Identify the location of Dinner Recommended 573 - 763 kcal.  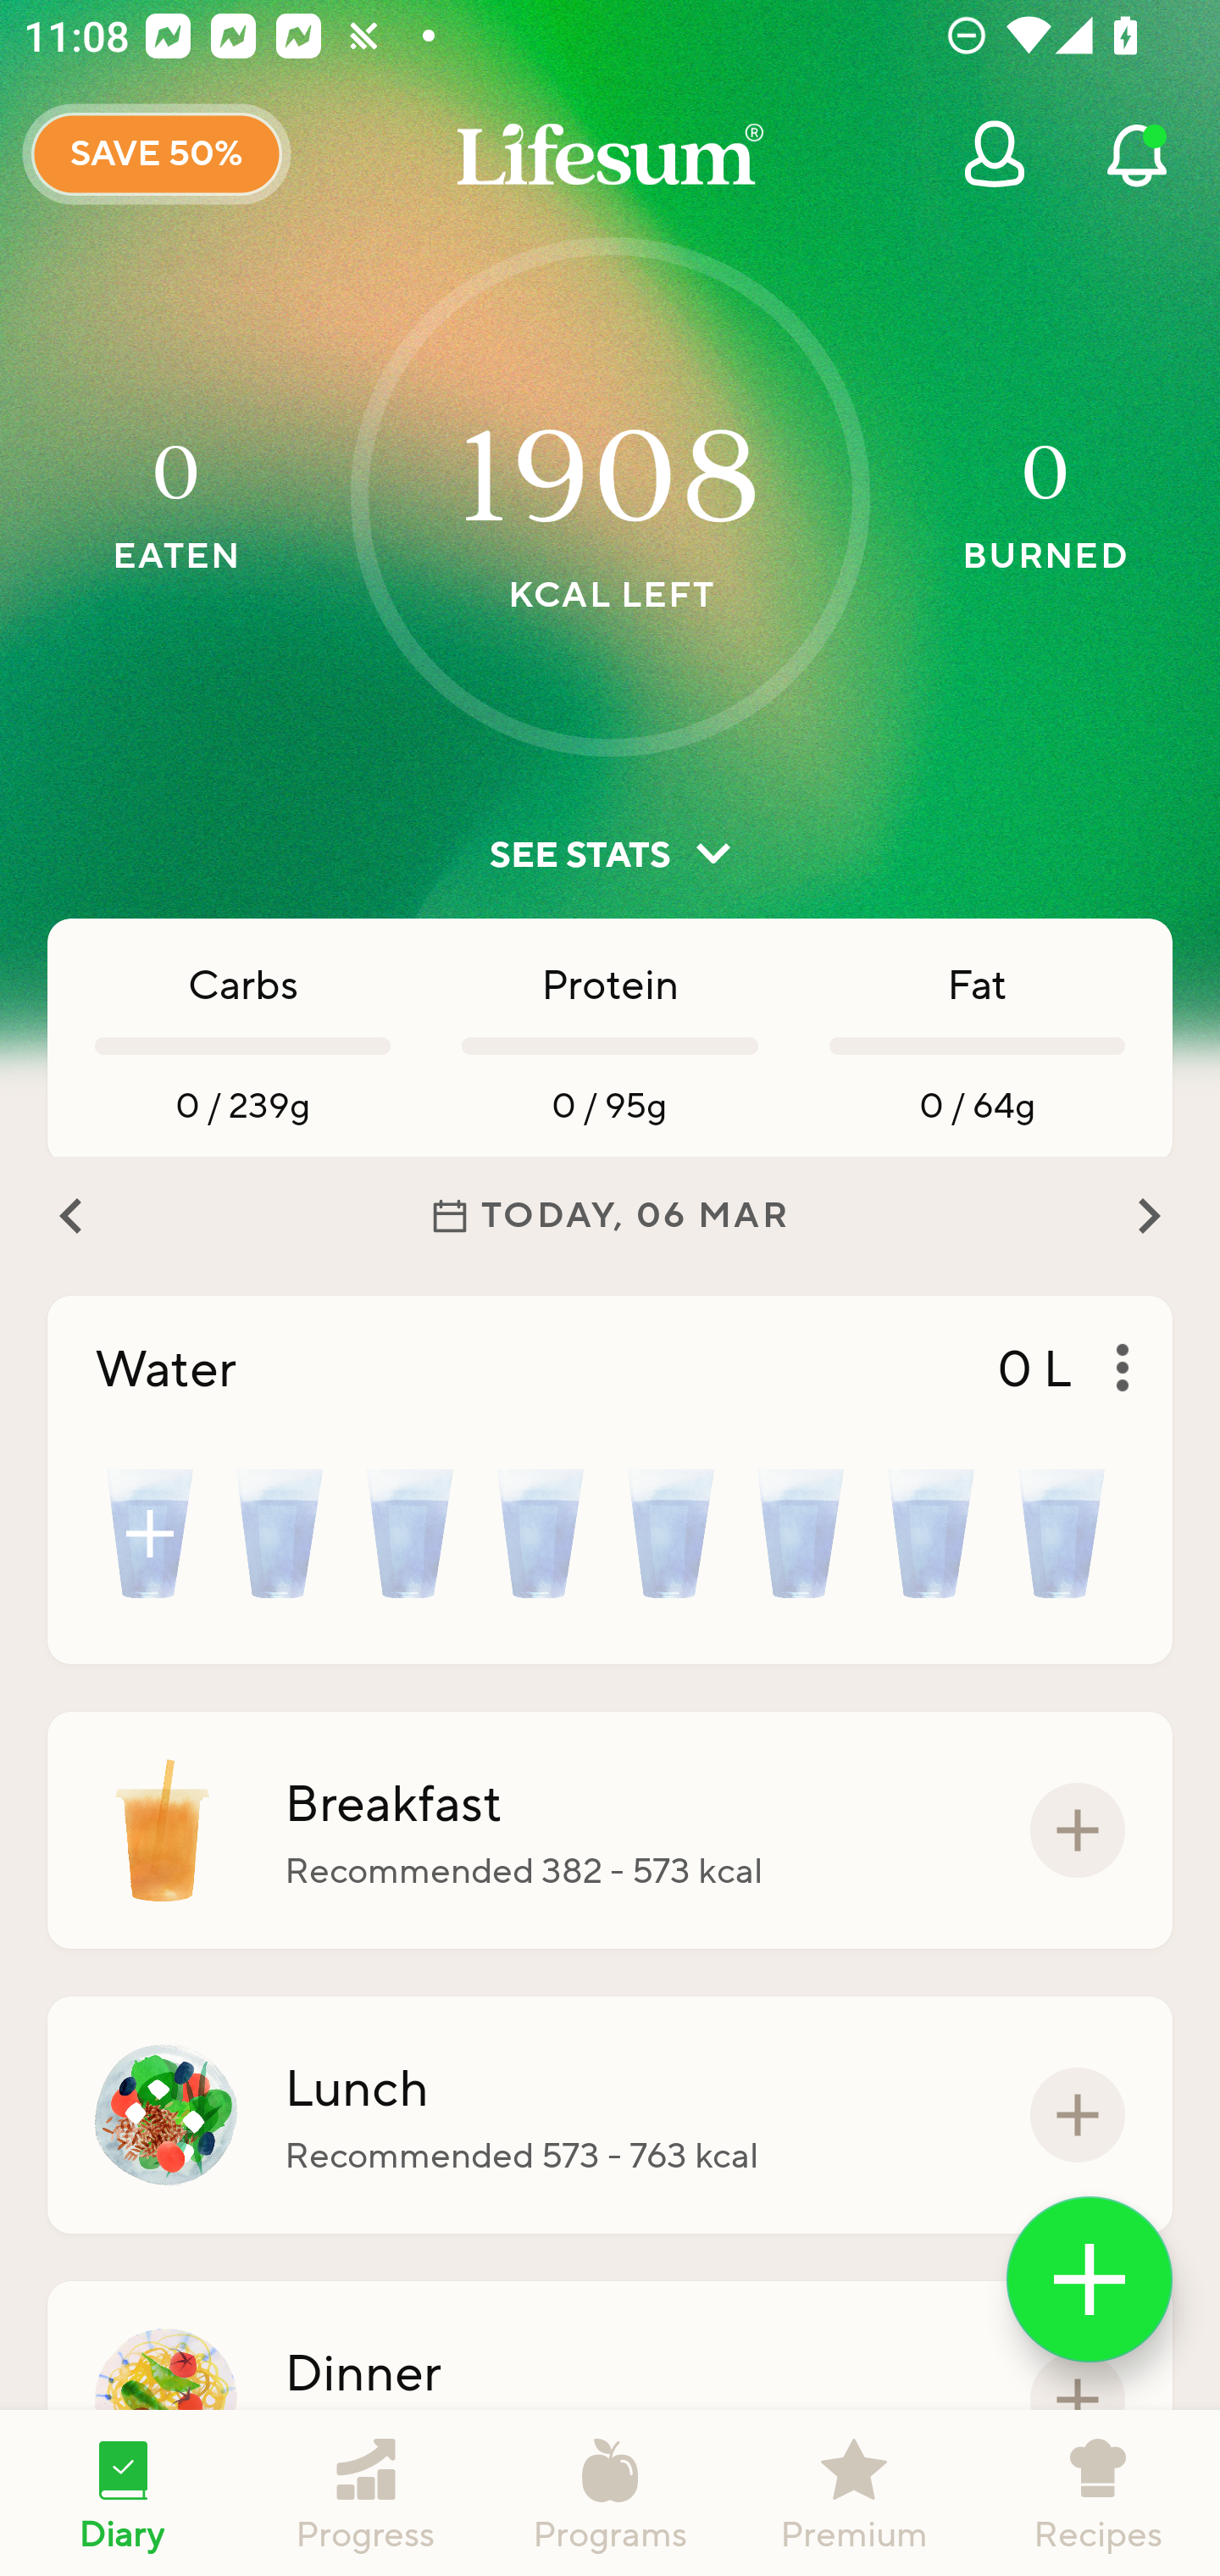
(610, 2401).